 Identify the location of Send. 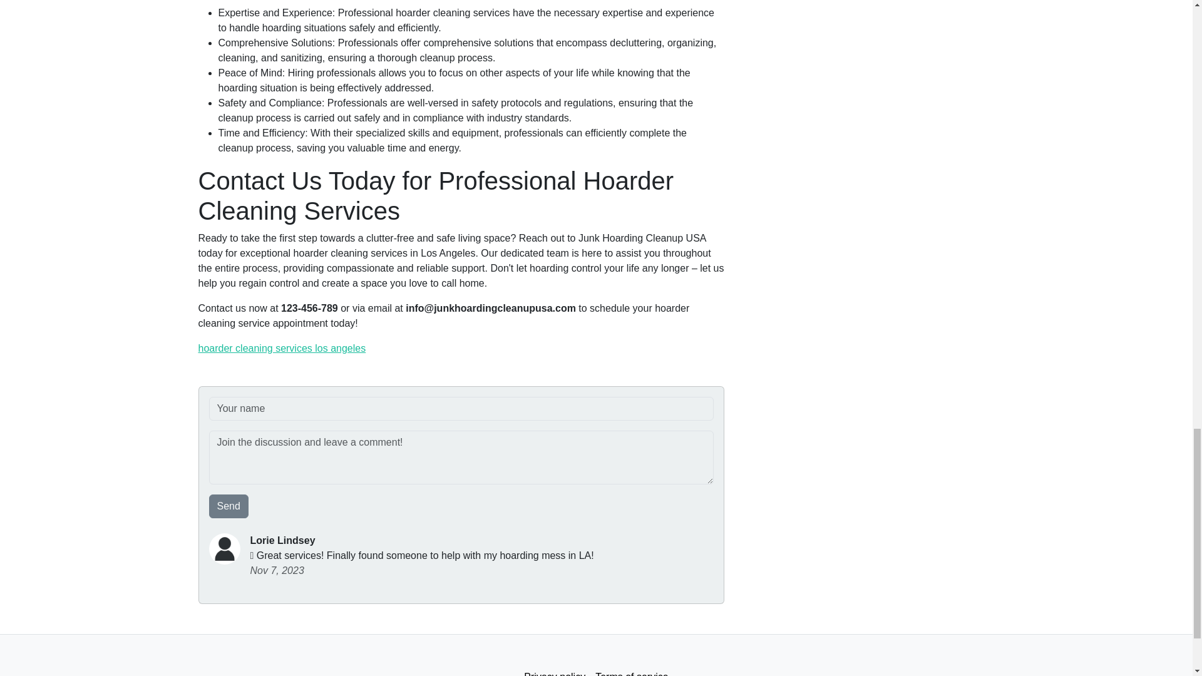
(229, 506).